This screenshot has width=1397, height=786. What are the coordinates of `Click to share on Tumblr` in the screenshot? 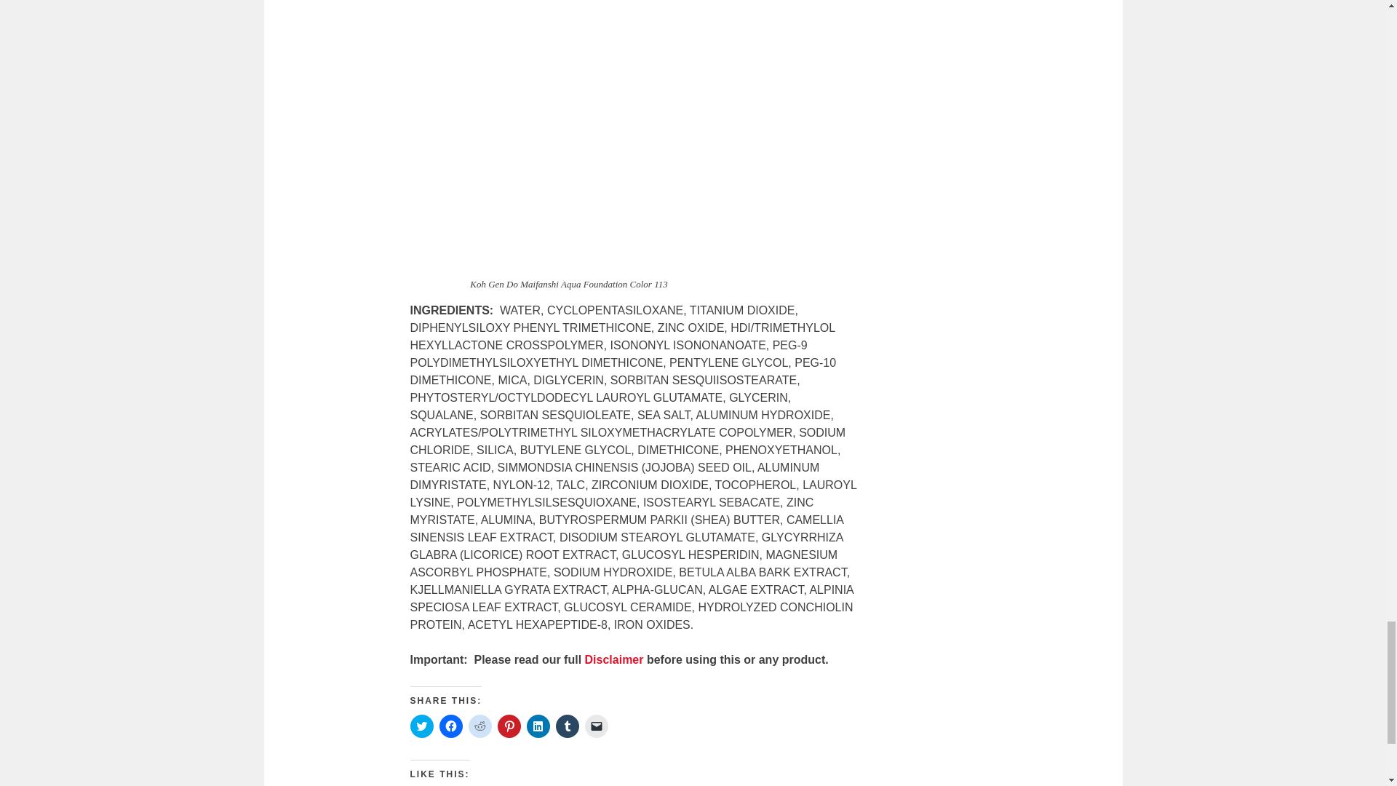 It's located at (568, 726).